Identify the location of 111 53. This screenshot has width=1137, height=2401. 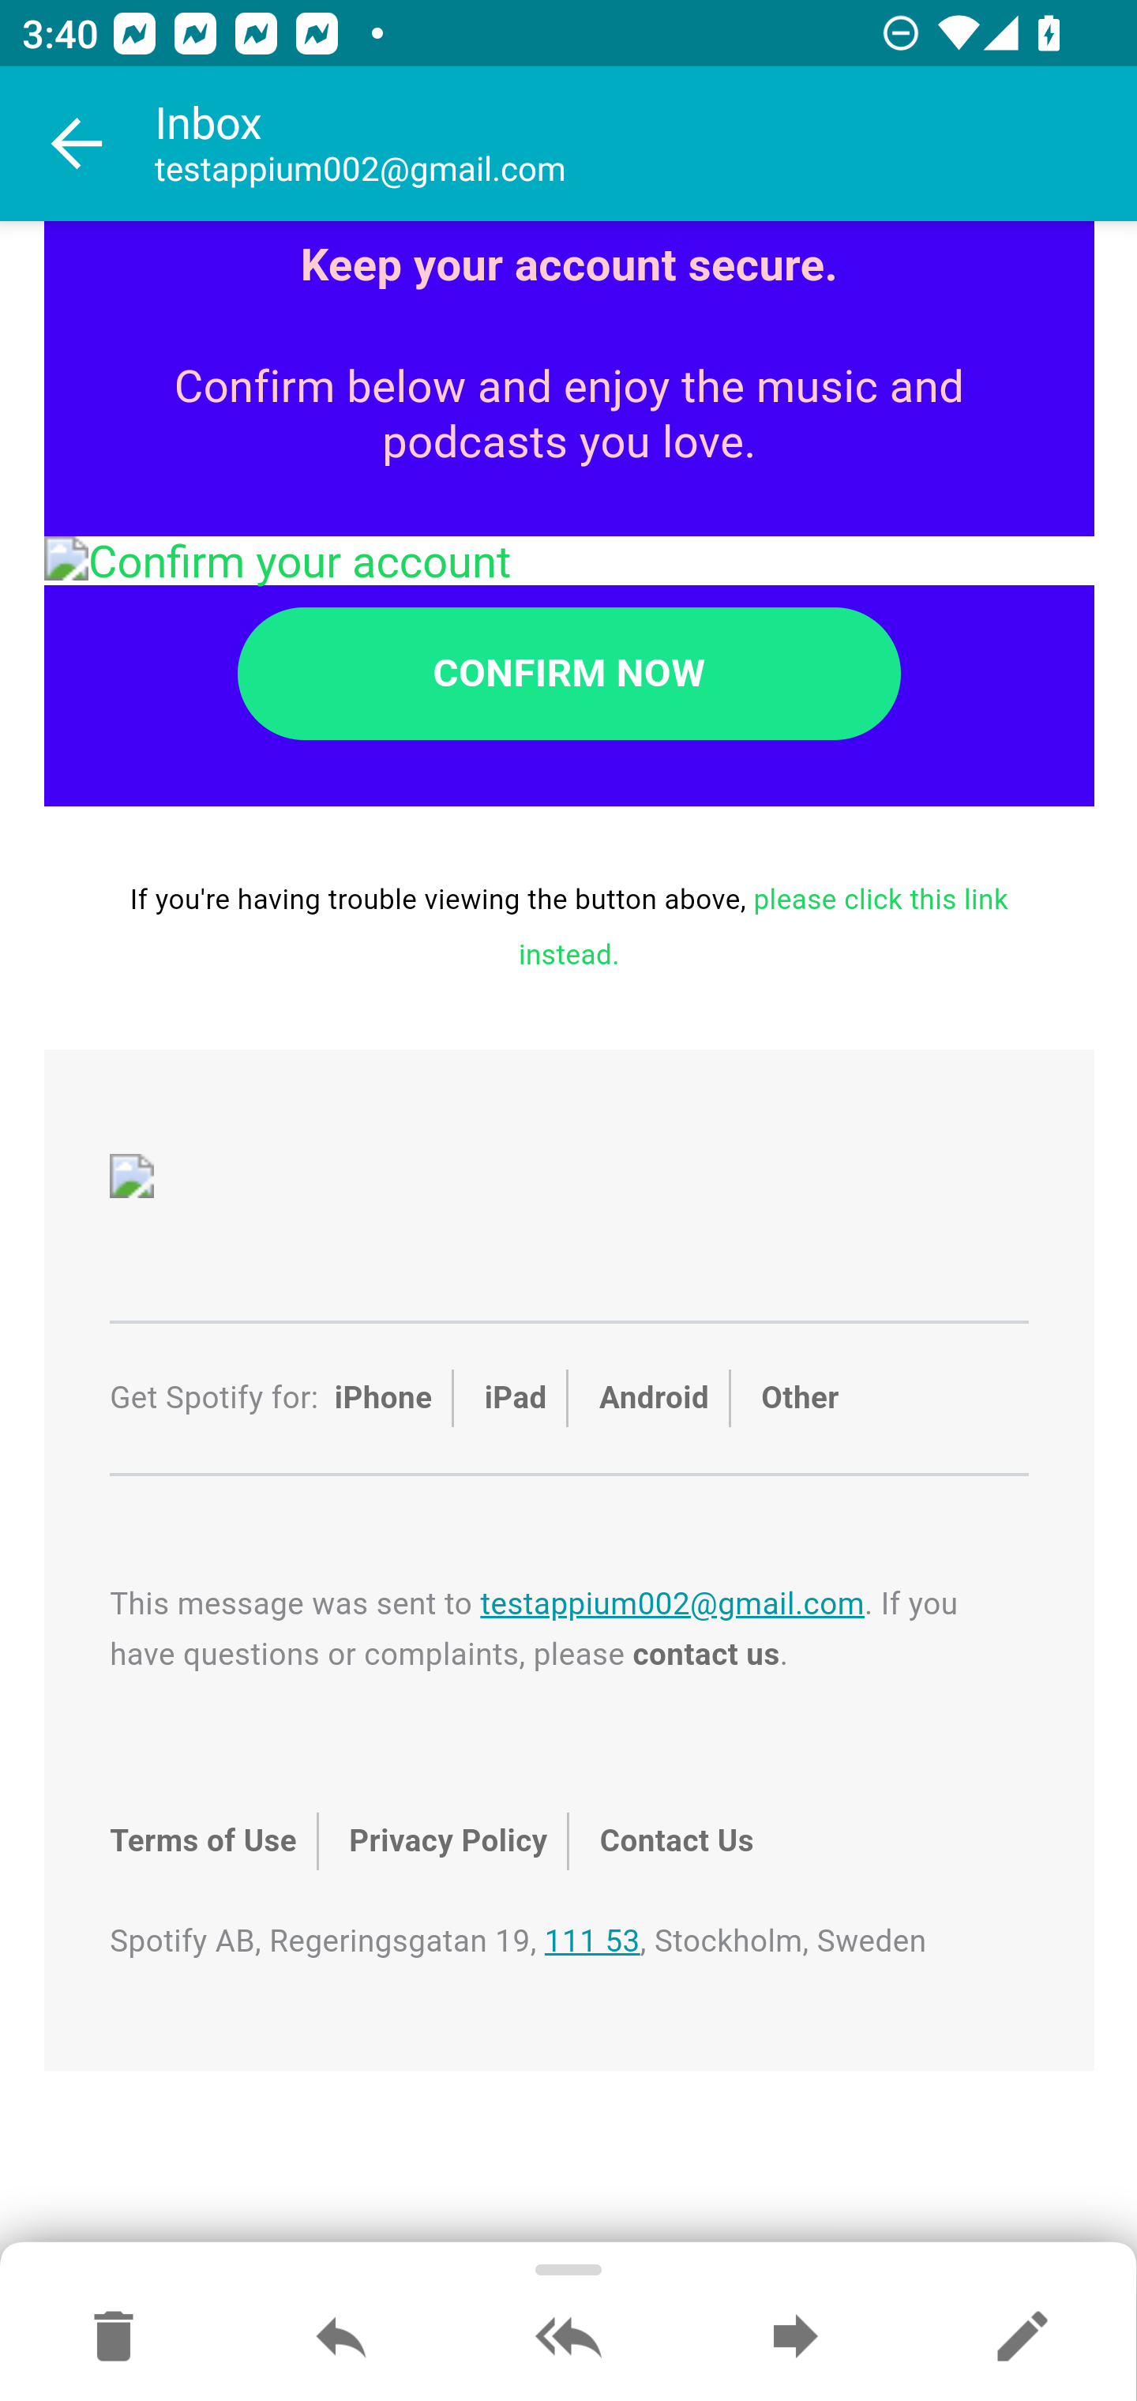
(591, 1940).